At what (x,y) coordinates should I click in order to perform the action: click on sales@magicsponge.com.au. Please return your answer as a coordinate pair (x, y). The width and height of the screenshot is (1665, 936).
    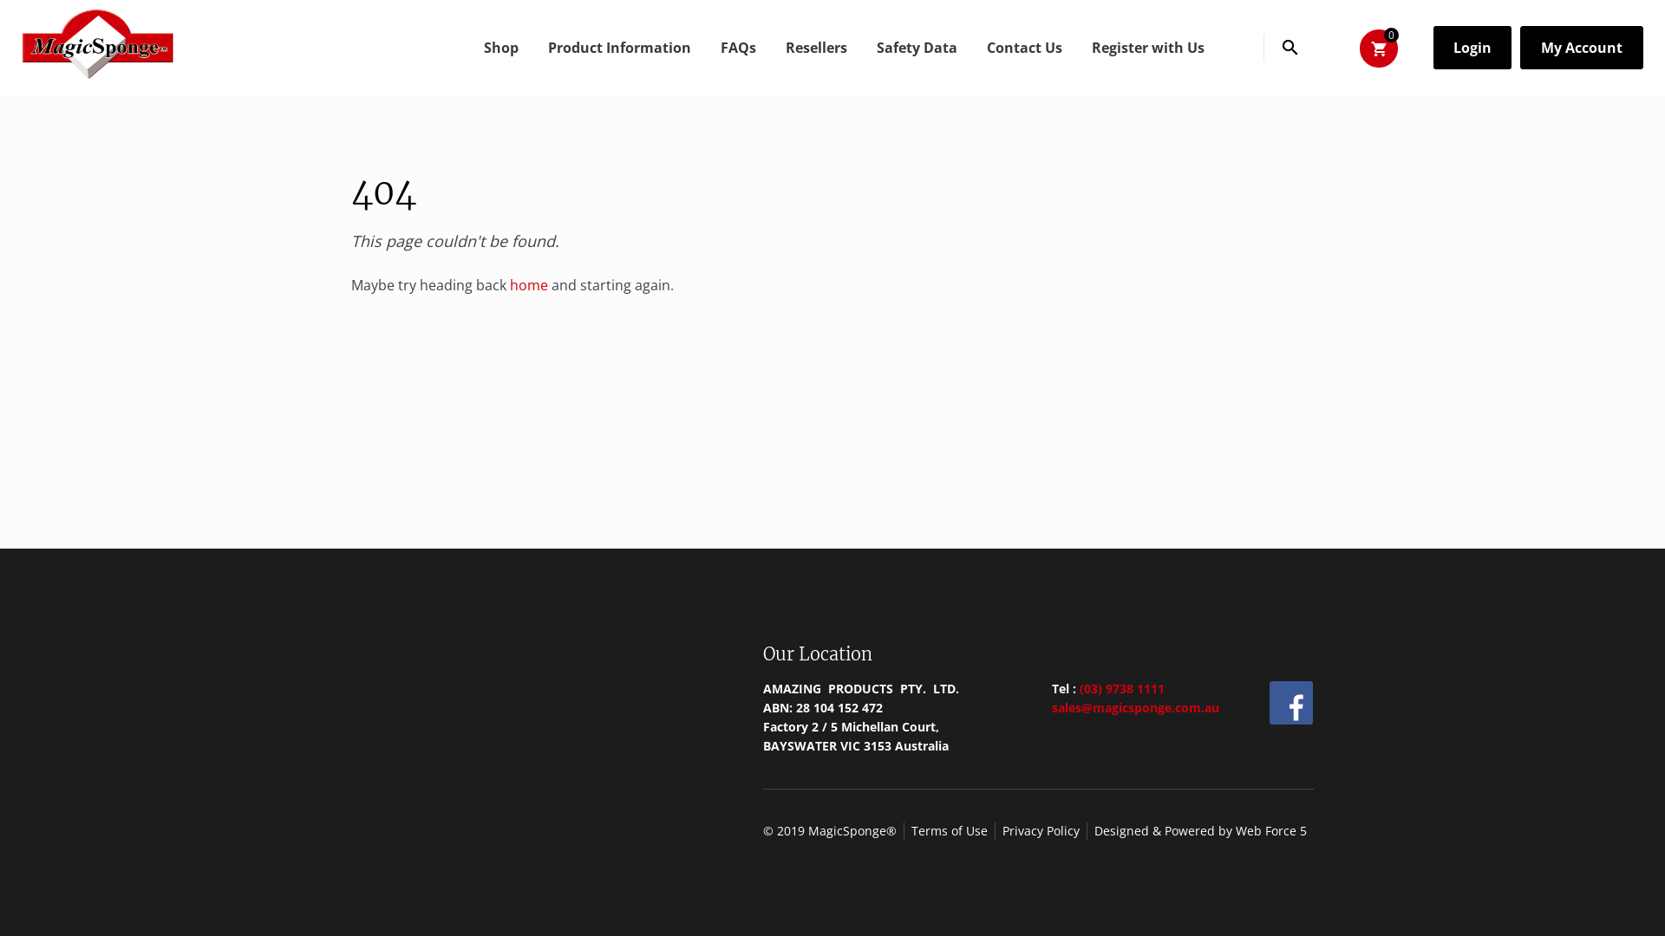
    Looking at the image, I should click on (1134, 707).